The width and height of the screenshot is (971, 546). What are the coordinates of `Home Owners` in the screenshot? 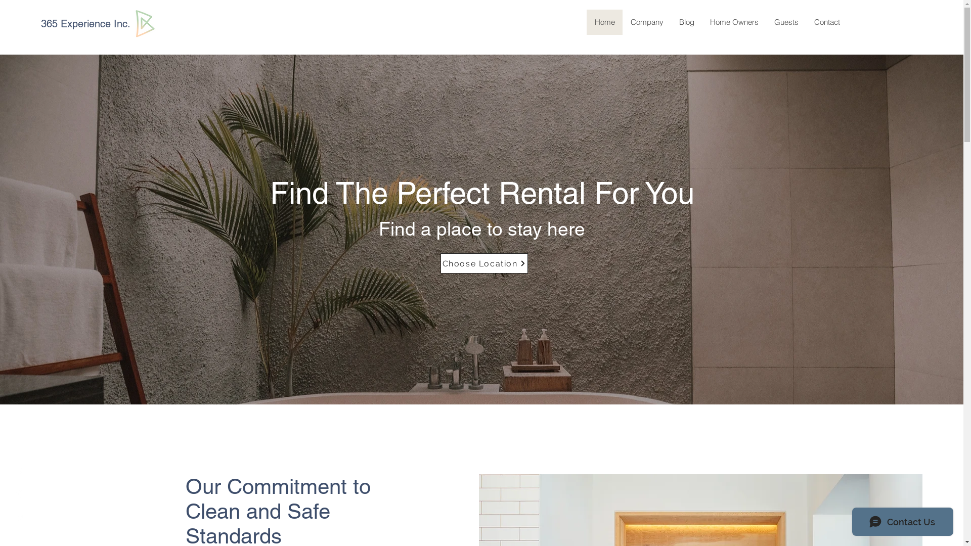 It's located at (734, 22).